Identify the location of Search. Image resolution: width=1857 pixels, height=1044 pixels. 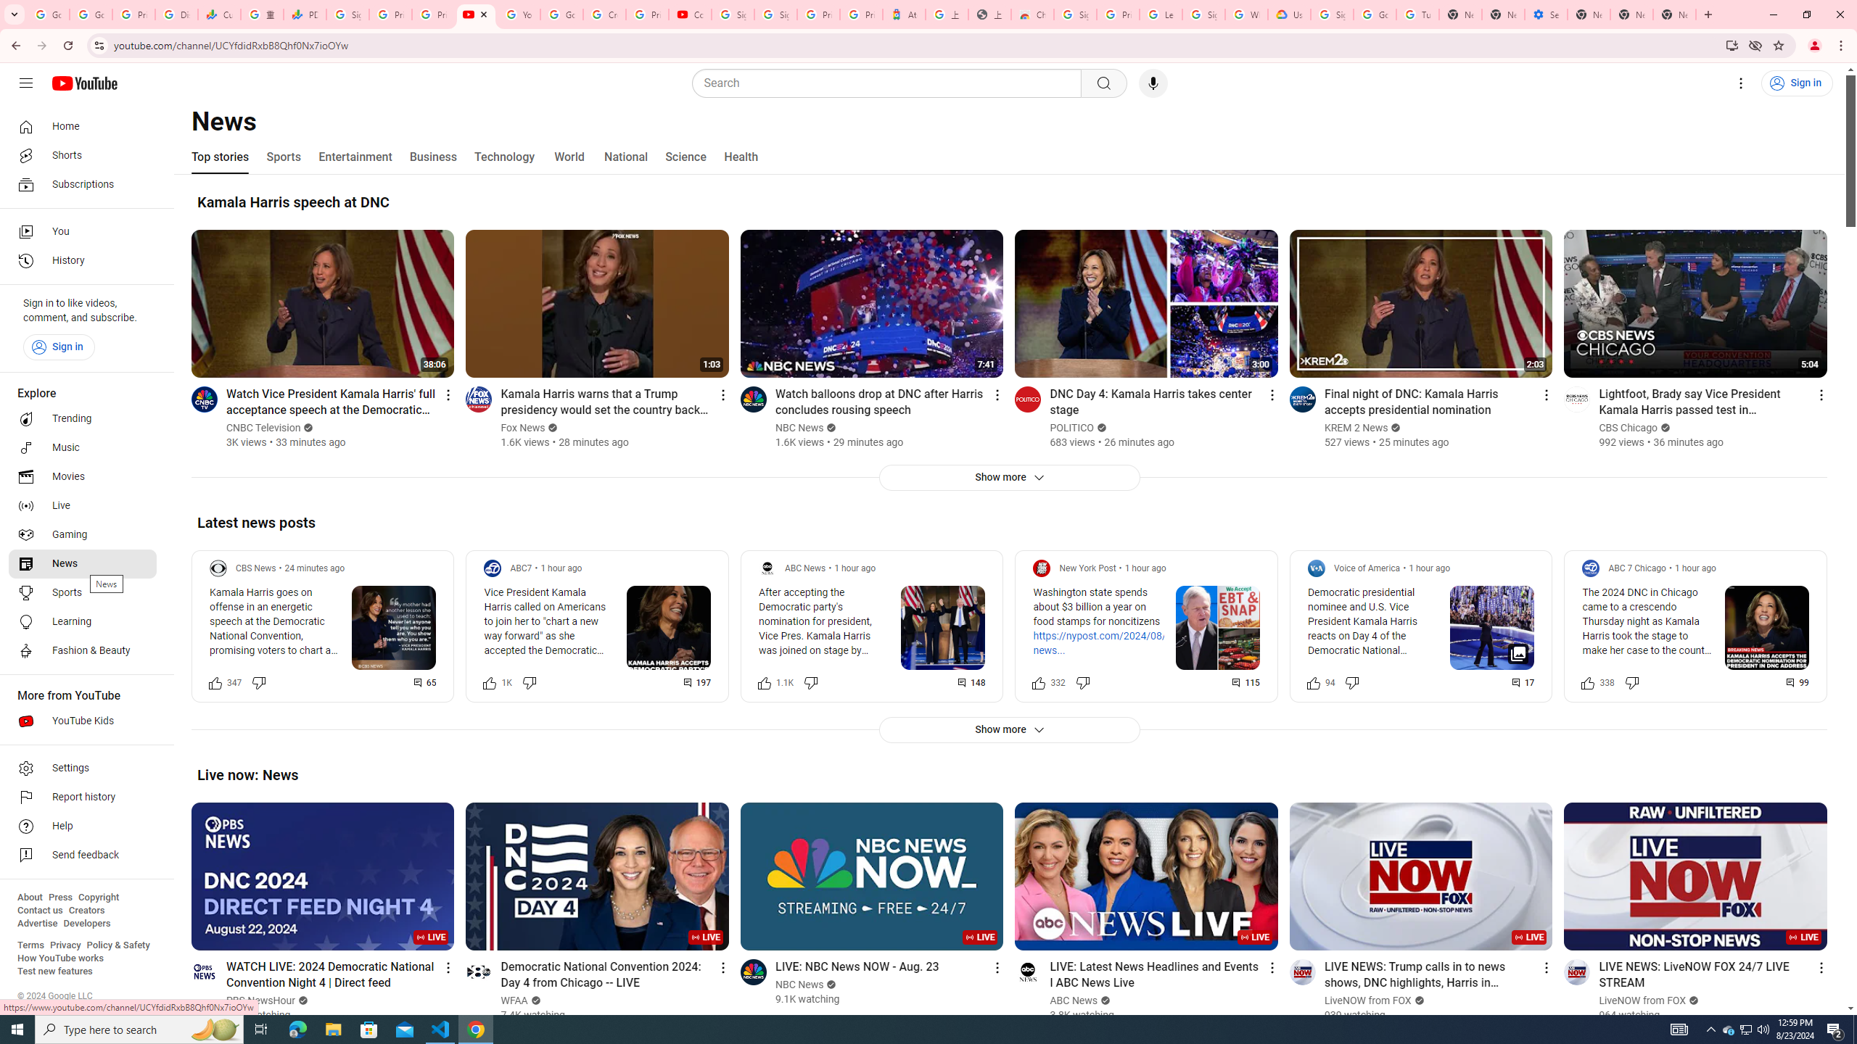
(1103, 83).